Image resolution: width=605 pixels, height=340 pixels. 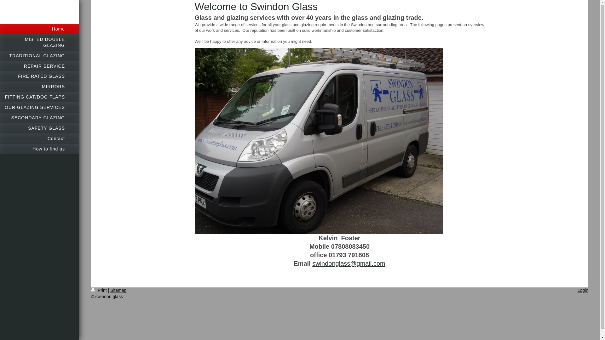 What do you see at coordinates (39, 118) in the screenshot?
I see `SECONDARY GLAZING` at bounding box center [39, 118].